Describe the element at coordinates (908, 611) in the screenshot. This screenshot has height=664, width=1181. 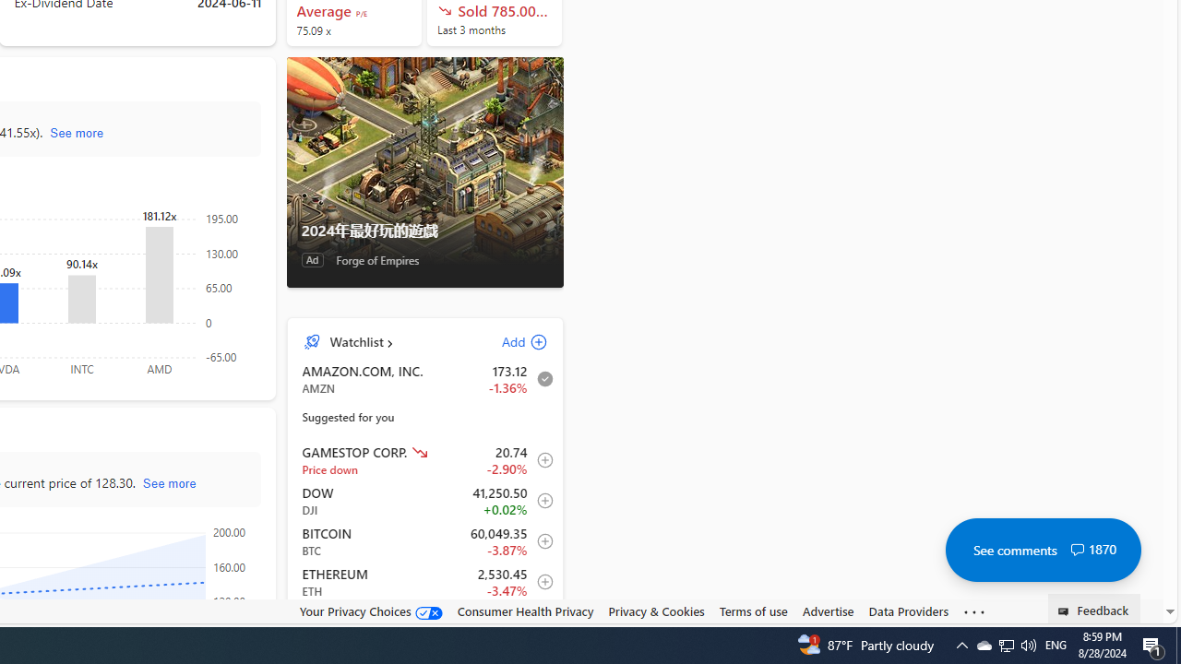
I see `Data Providers` at that location.